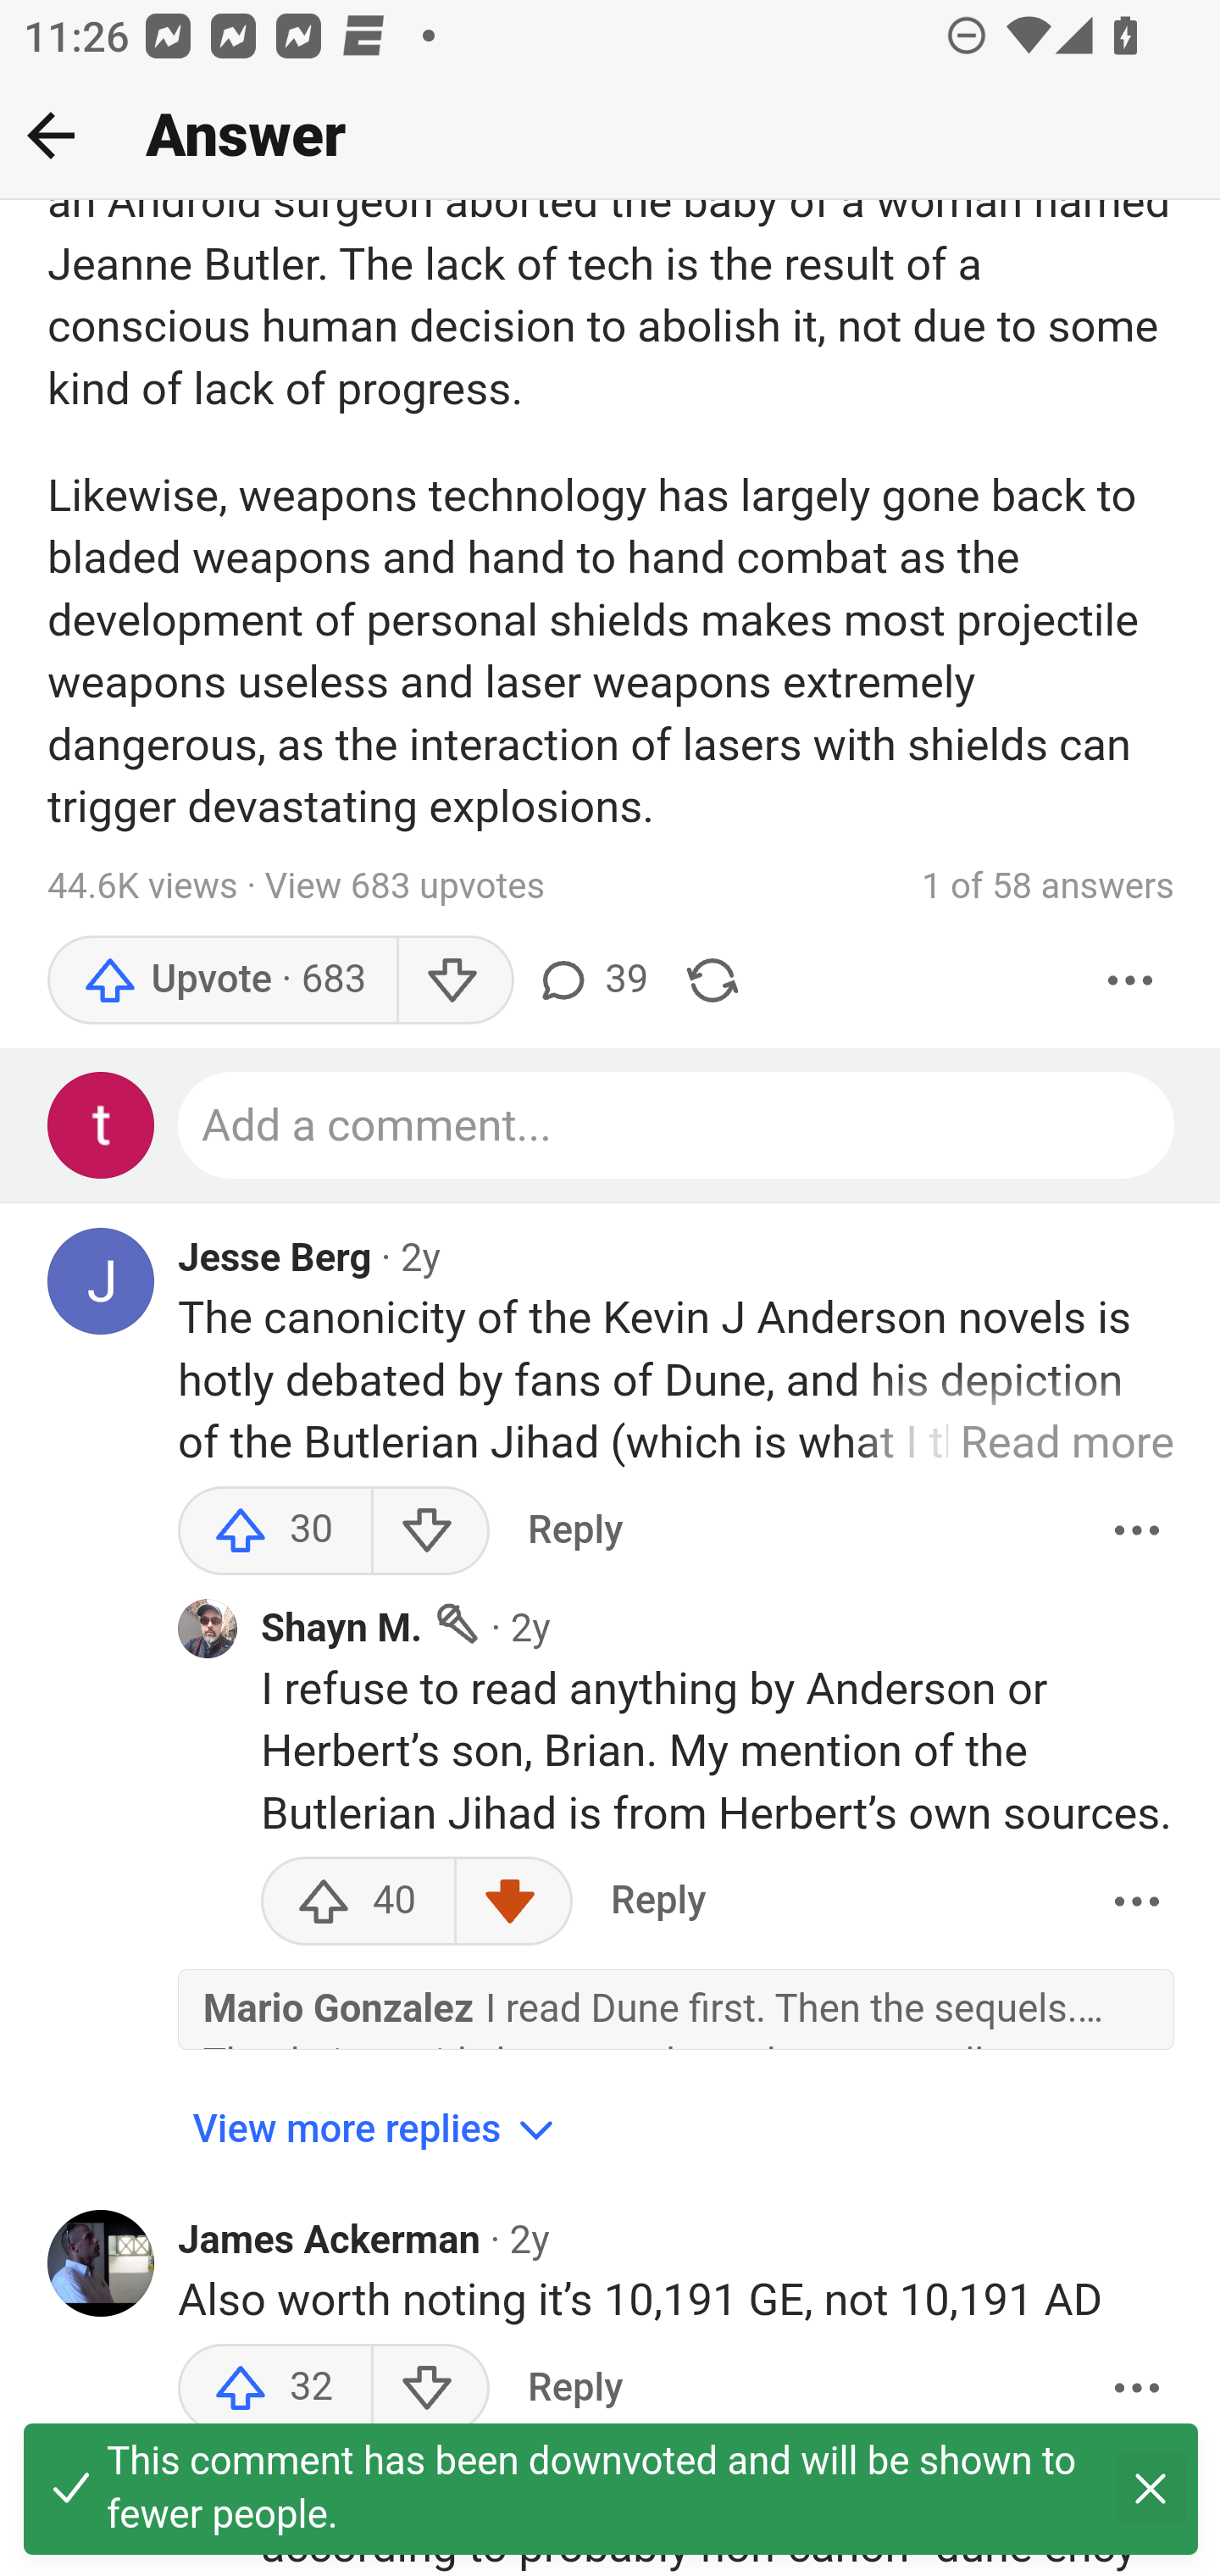 The height and width of the screenshot is (2576, 1220). What do you see at coordinates (574, 2389) in the screenshot?
I see `Reply` at bounding box center [574, 2389].